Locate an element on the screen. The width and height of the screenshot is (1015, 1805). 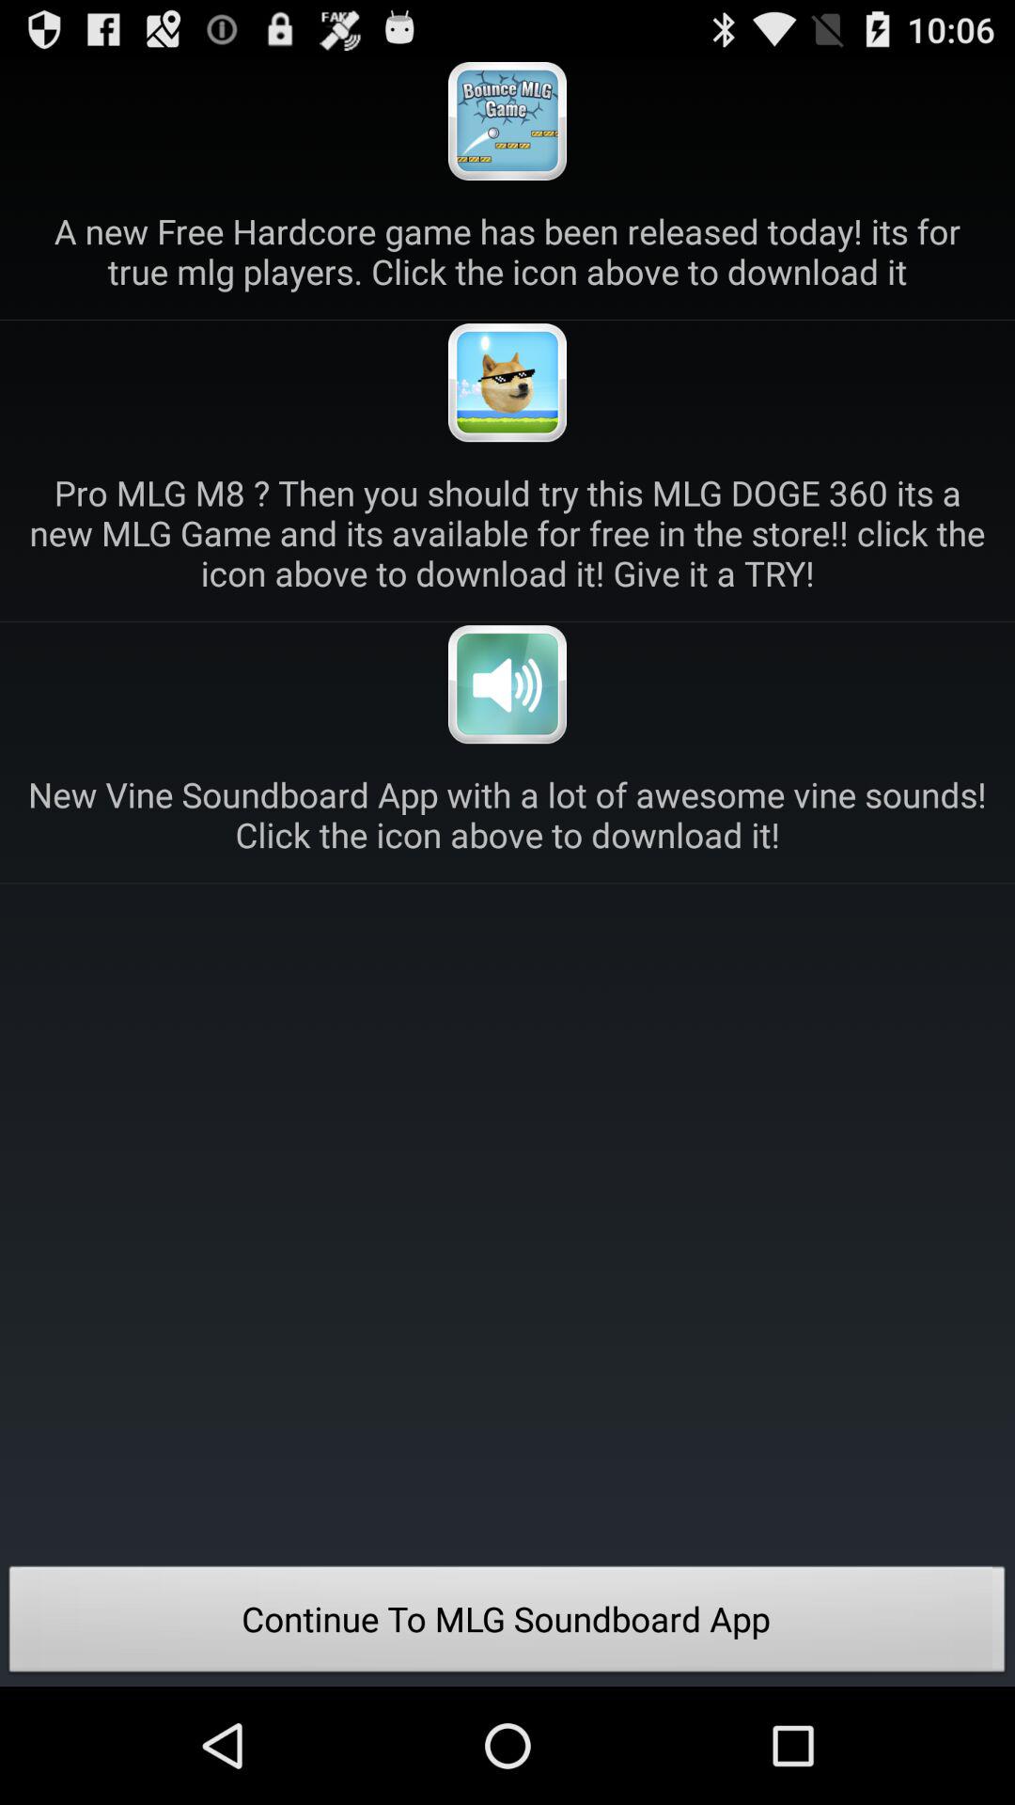
sound app download is located at coordinates (507, 684).